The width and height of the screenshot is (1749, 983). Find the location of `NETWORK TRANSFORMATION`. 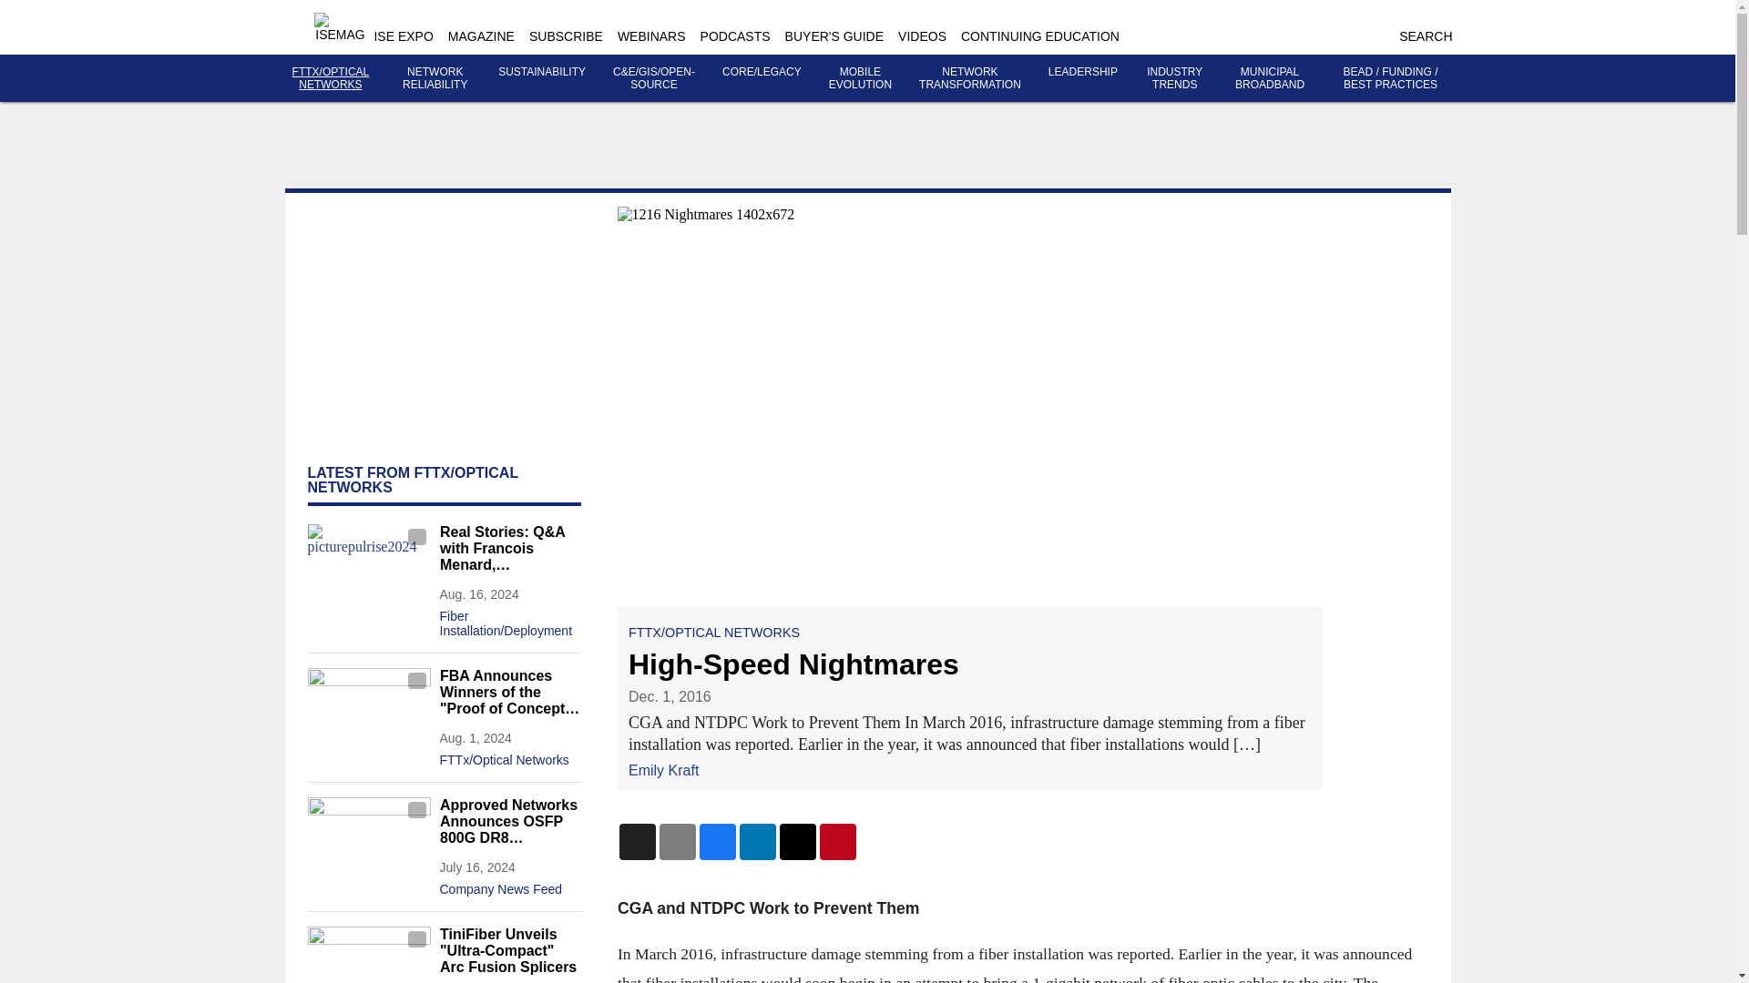

NETWORK TRANSFORMATION is located at coordinates (970, 78).